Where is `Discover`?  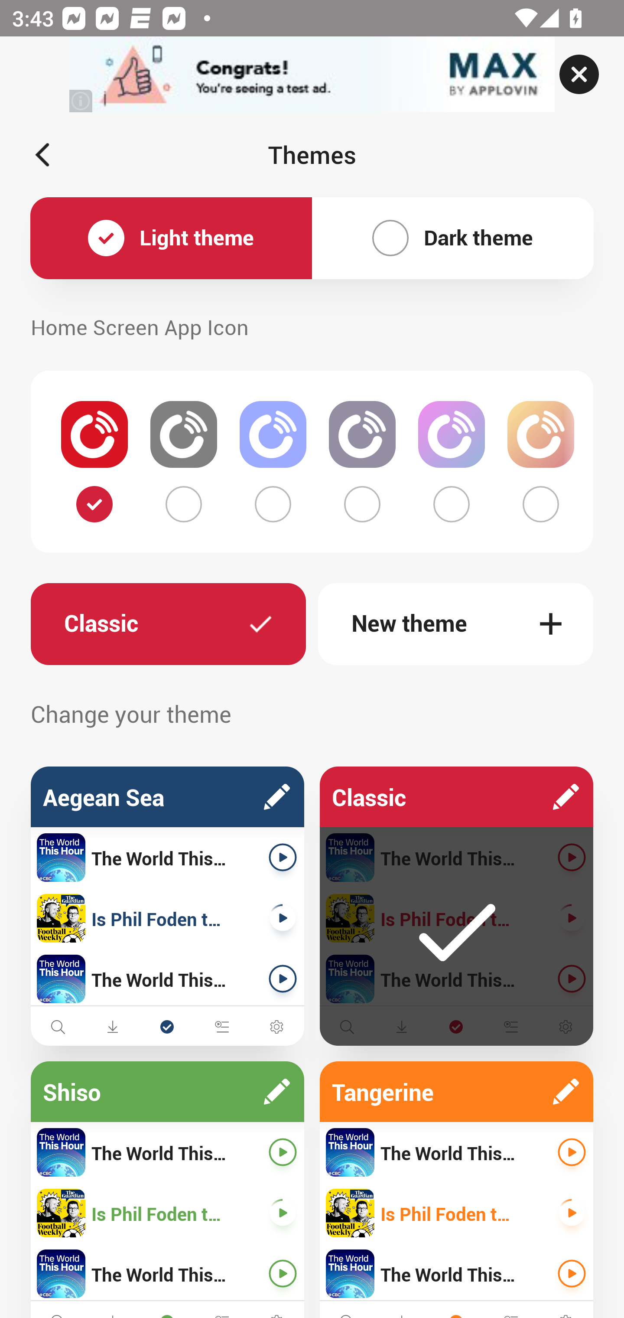
Discover is located at coordinates (58, 1027).